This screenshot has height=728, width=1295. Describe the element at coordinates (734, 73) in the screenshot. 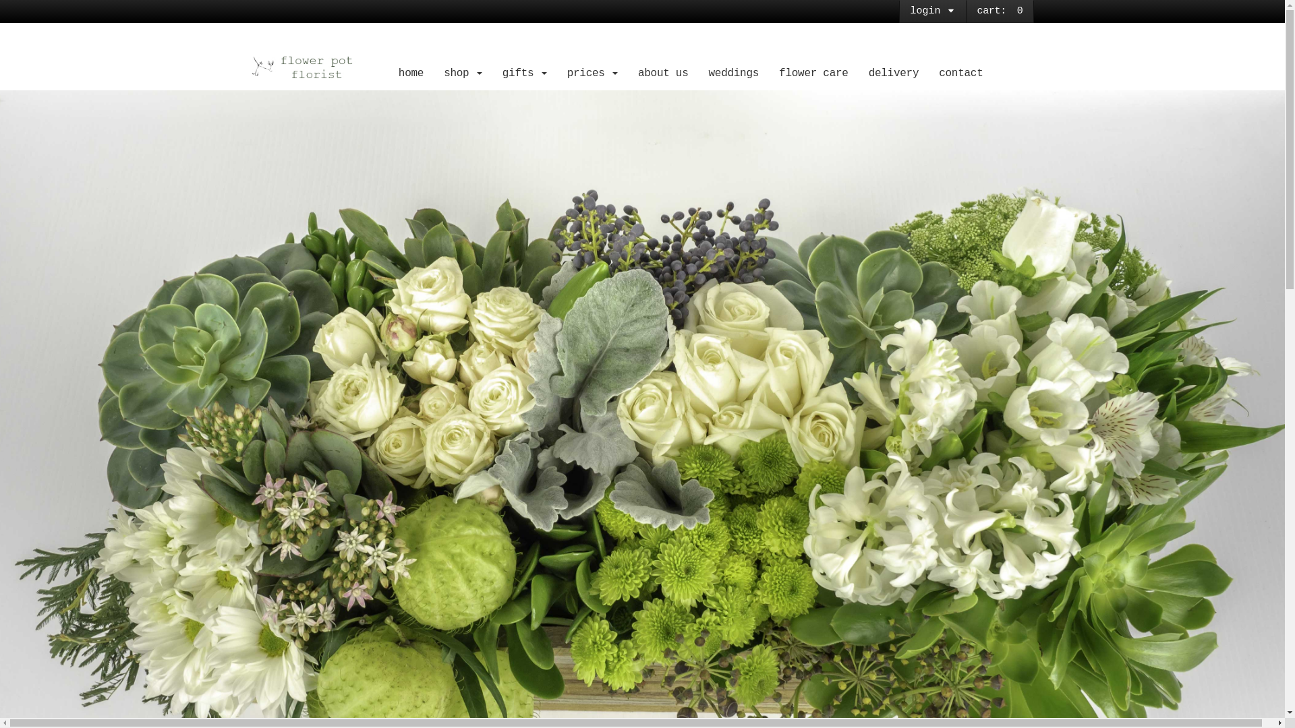

I see `weddings` at that location.